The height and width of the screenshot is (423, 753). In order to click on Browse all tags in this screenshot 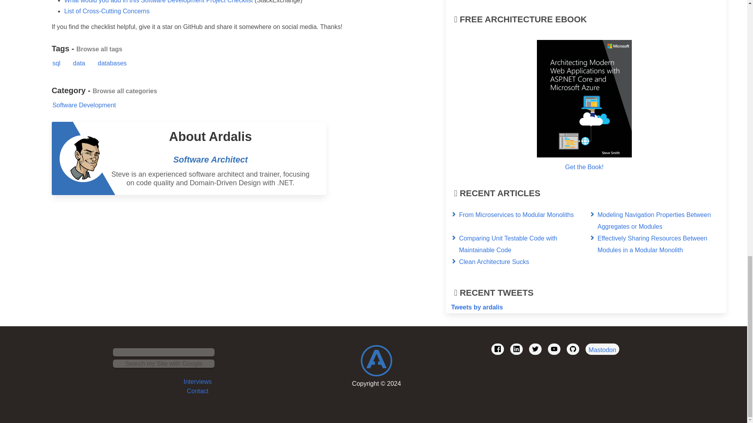, I will do `click(99, 49)`.